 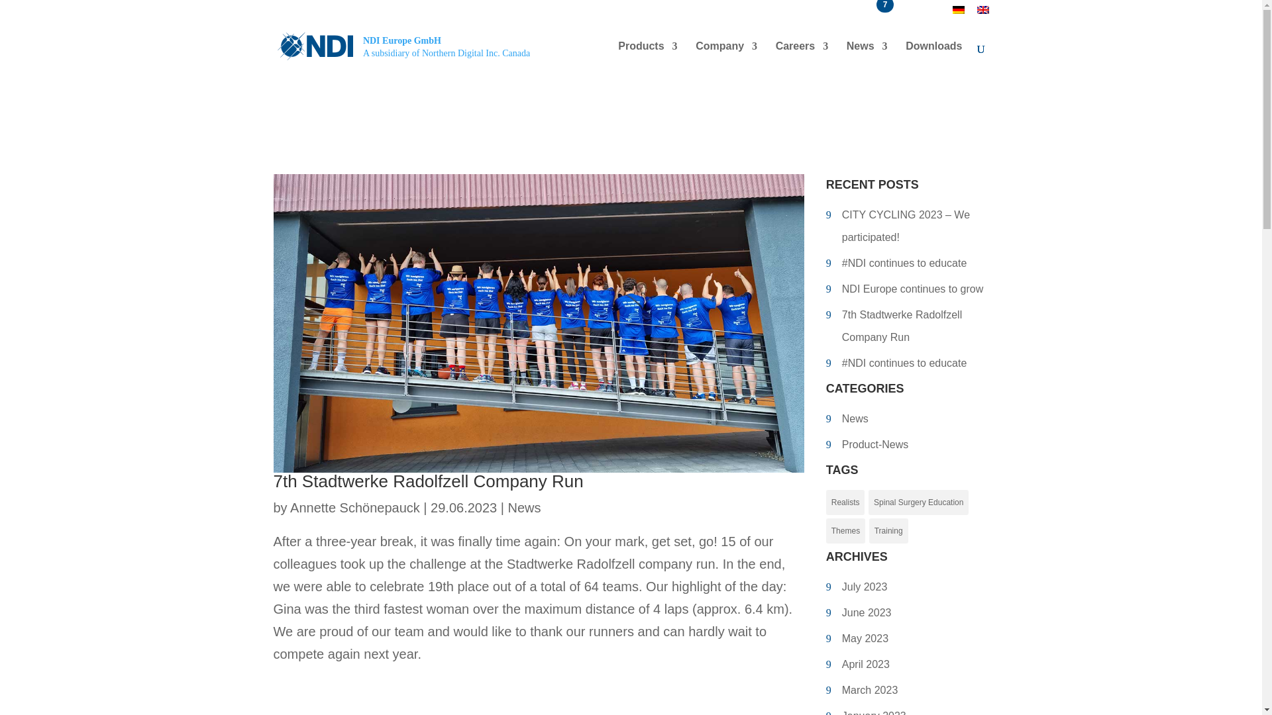 What do you see at coordinates (845, 531) in the screenshot?
I see `News` at bounding box center [845, 531].